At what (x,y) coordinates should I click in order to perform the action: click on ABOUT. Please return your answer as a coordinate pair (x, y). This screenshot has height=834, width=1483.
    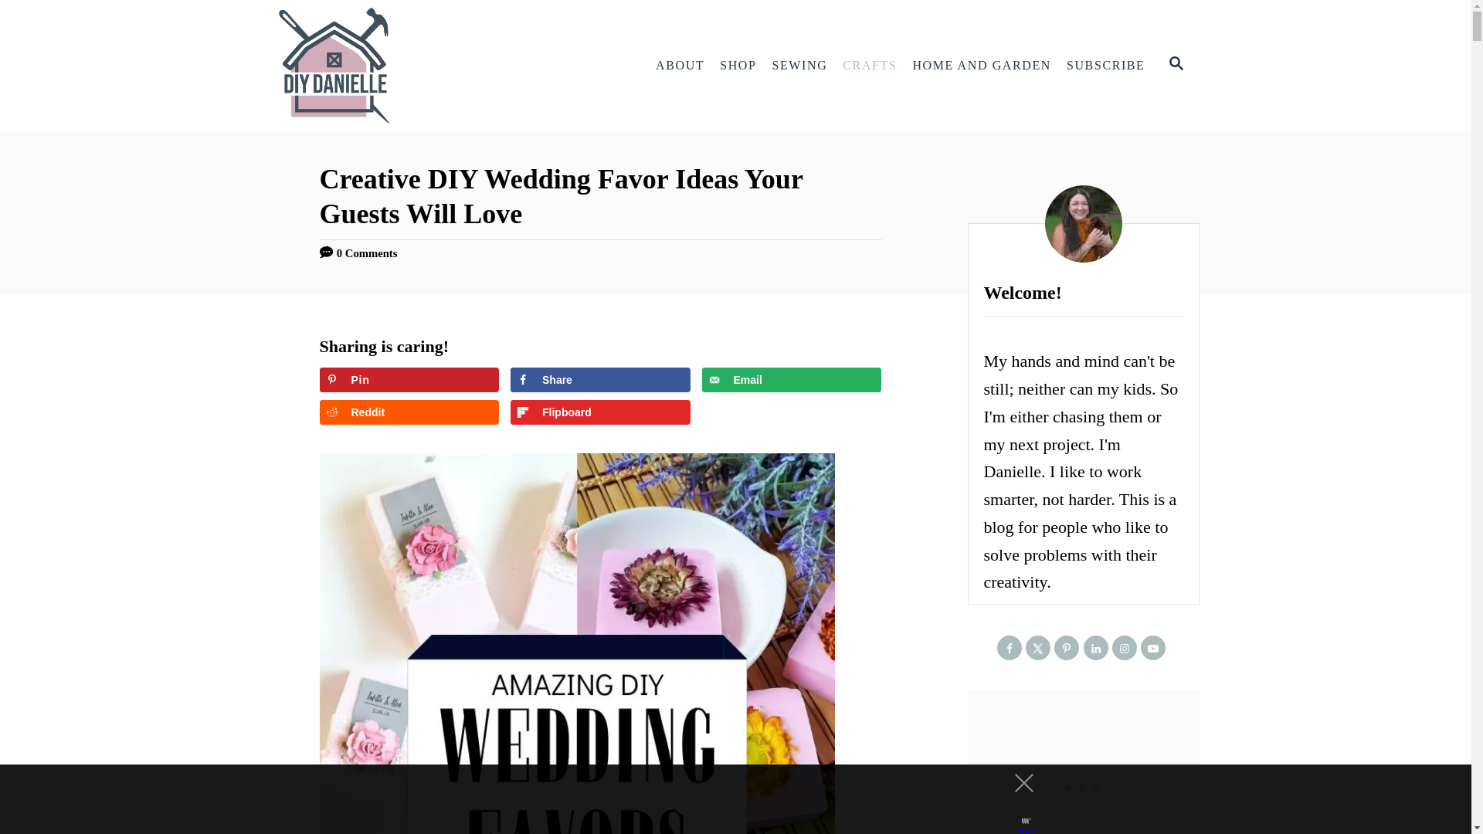
    Looking at the image, I should click on (680, 65).